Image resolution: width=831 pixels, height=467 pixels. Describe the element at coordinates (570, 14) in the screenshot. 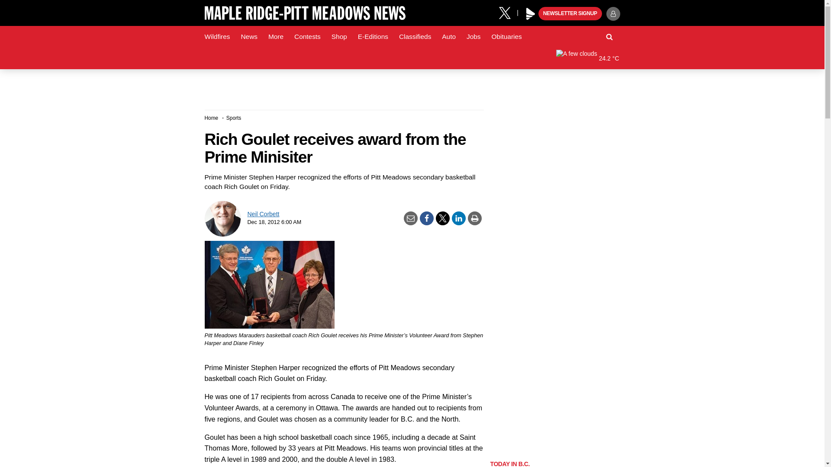

I see `NEWSLETTER SIGNUP` at that location.